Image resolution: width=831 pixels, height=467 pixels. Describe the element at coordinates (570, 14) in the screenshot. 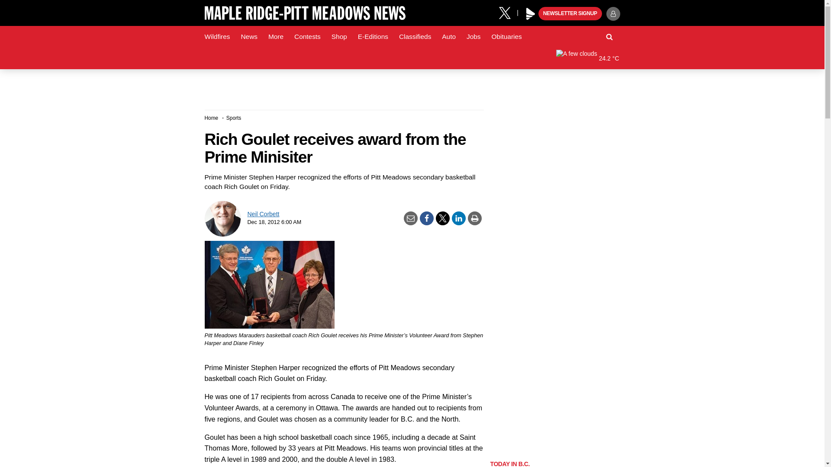

I see `NEWSLETTER SIGNUP` at that location.